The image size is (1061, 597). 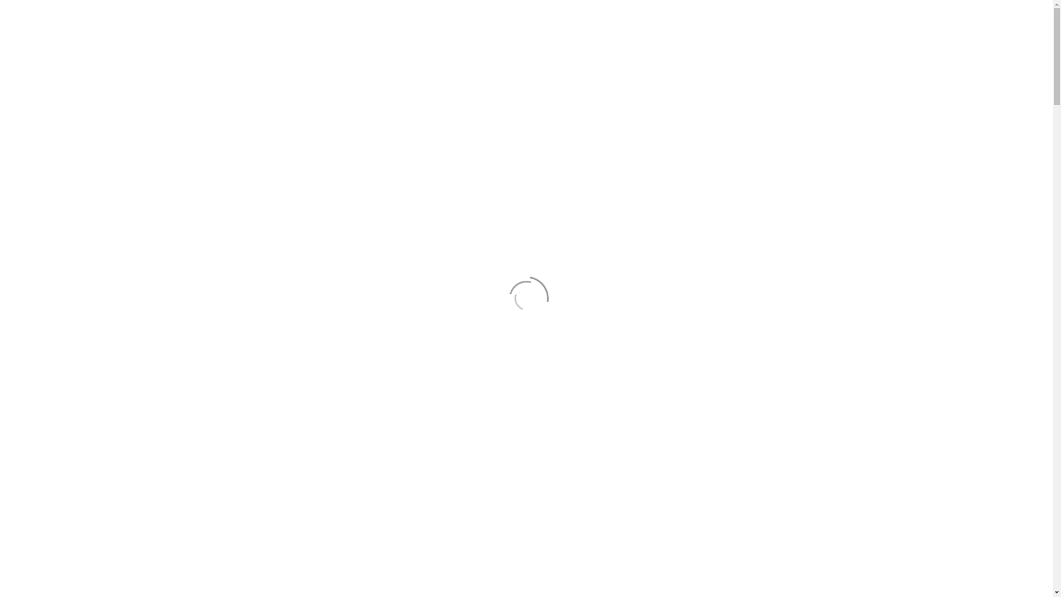 What do you see at coordinates (730, 50) in the screenshot?
I see `Libero TV` at bounding box center [730, 50].